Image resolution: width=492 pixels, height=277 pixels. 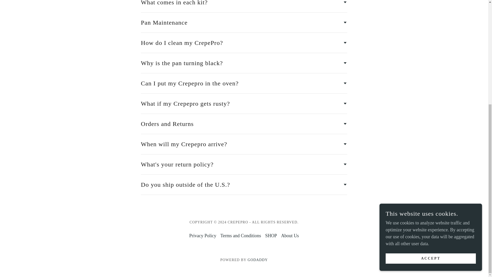 What do you see at coordinates (244, 43) in the screenshot?
I see `How do I clean my CrepePro?` at bounding box center [244, 43].